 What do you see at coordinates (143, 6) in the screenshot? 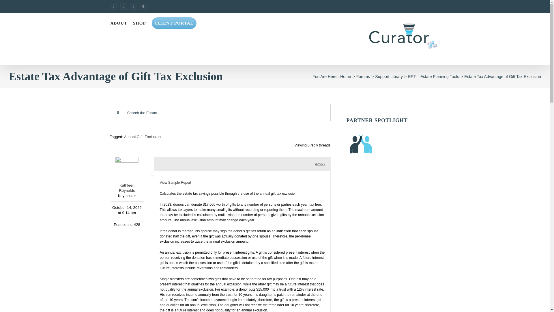
I see `Instagram` at bounding box center [143, 6].